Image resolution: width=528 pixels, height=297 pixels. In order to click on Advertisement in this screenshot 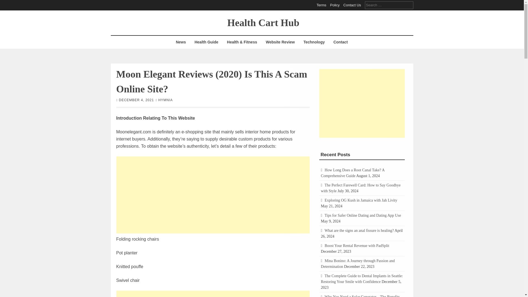, I will do `click(362, 103)`.